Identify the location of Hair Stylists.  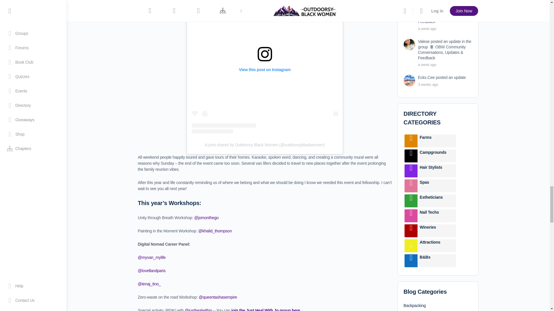
(436, 171).